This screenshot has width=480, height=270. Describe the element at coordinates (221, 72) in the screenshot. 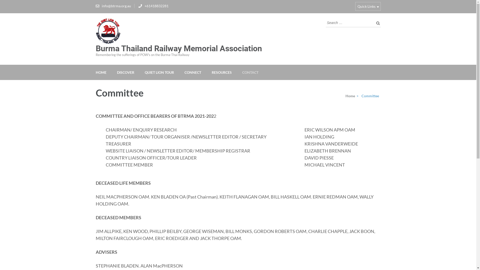

I see `RESOURCES` at that location.